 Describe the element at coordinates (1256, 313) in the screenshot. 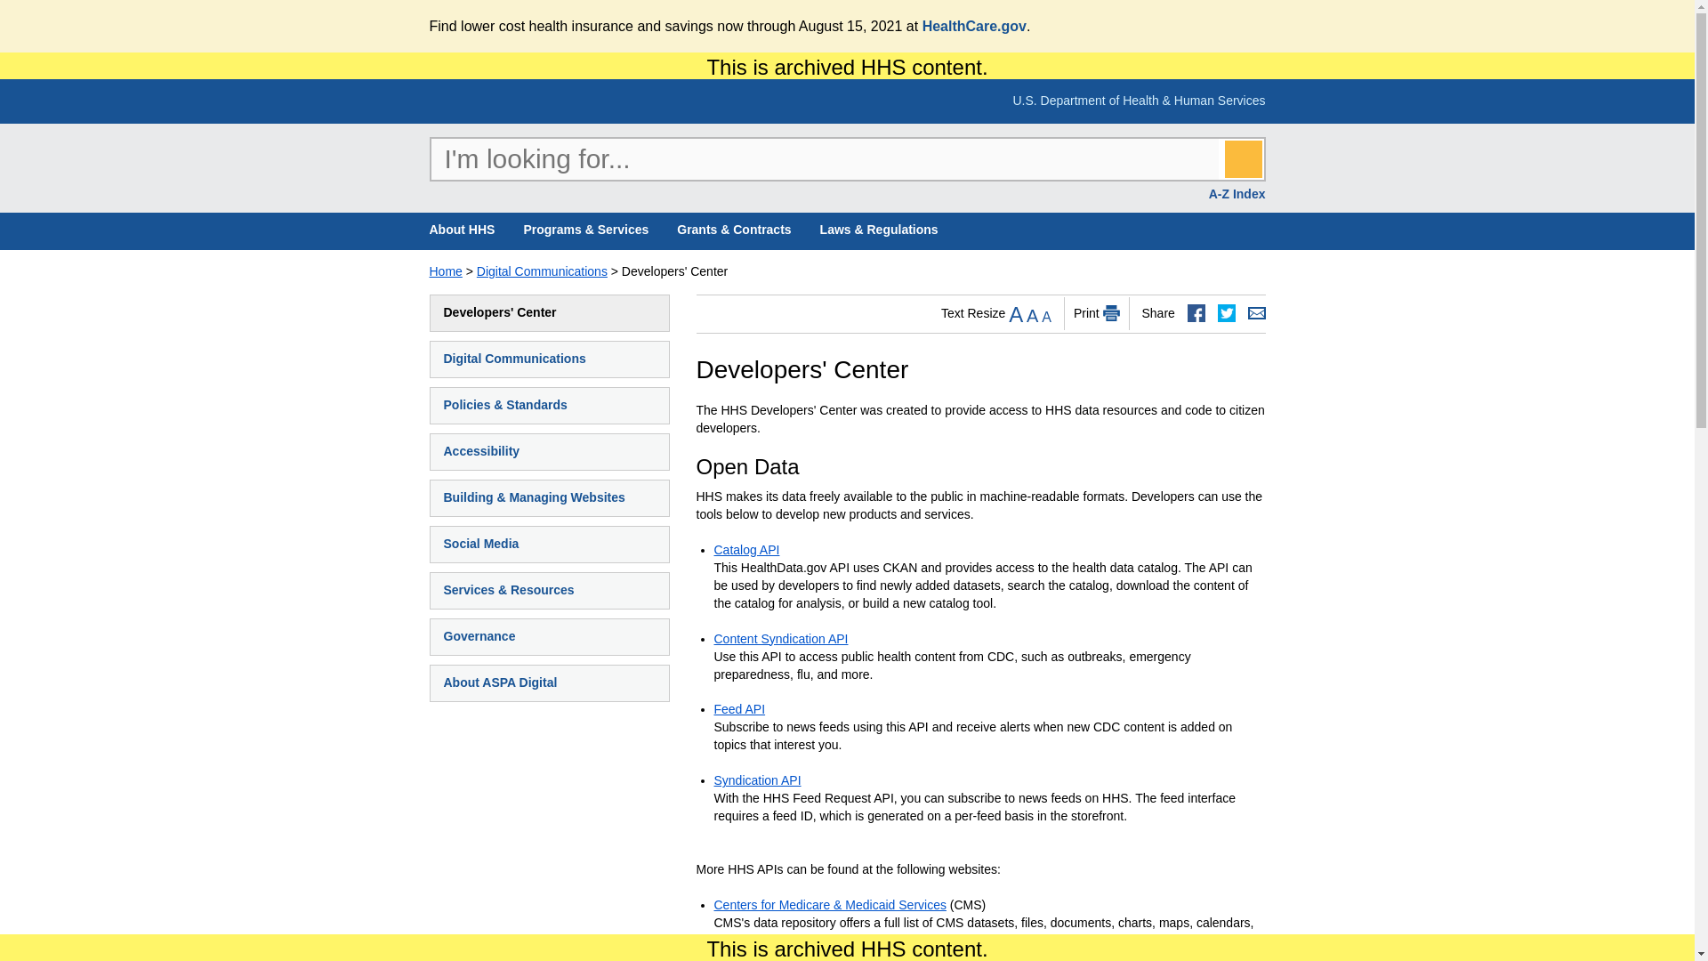

I see `Email` at that location.